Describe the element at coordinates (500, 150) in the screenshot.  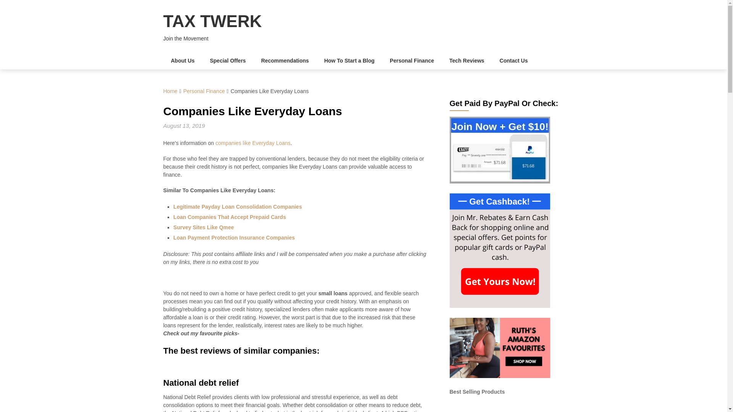
I see `Get Paid By PayPal Or Check:` at that location.